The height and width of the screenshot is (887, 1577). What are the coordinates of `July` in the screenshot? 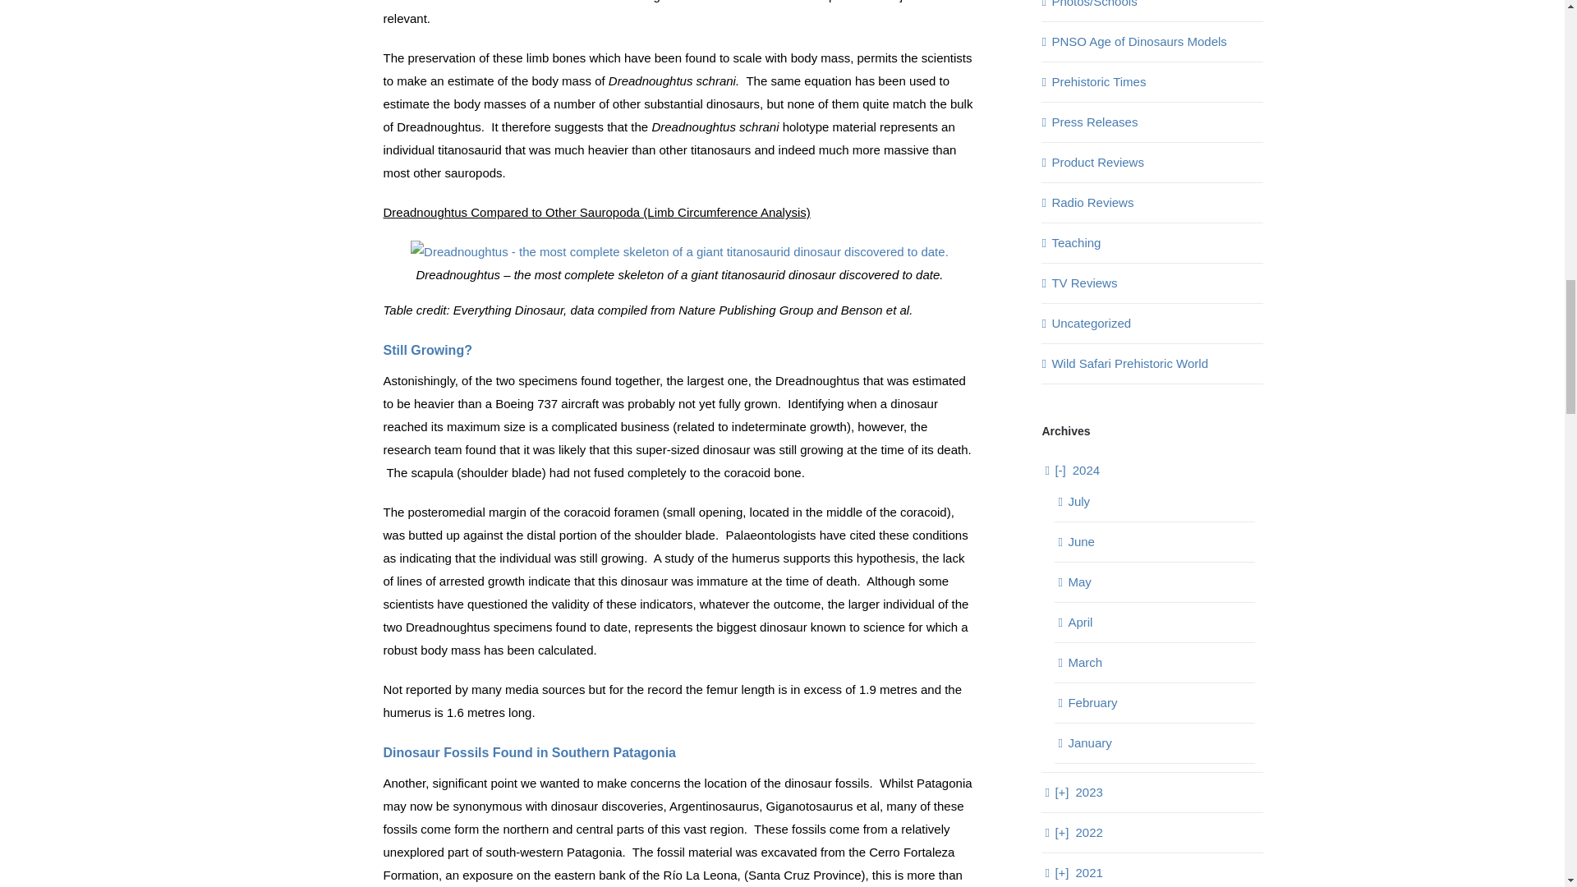 It's located at (1078, 501).